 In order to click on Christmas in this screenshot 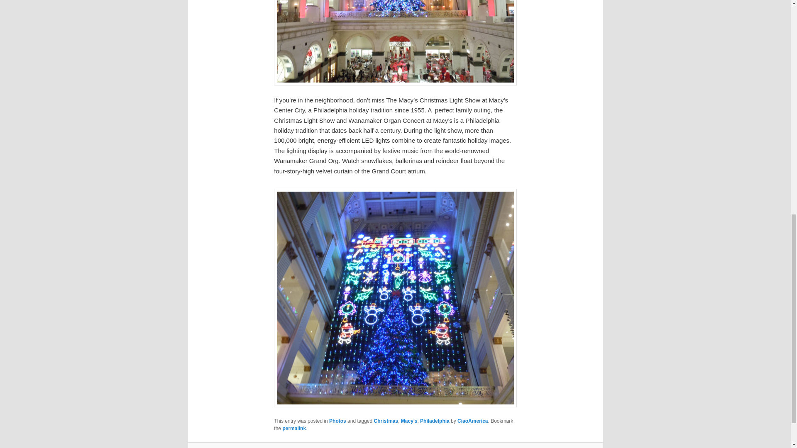, I will do `click(386, 421)`.